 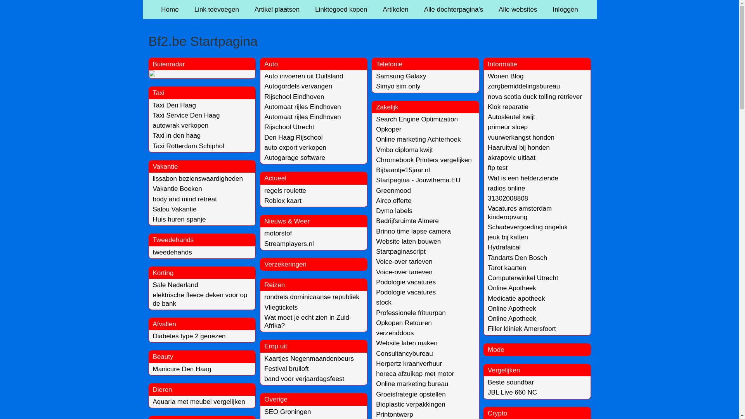 What do you see at coordinates (424, 160) in the screenshot?
I see `Chromebook Printers vergelijken` at bounding box center [424, 160].